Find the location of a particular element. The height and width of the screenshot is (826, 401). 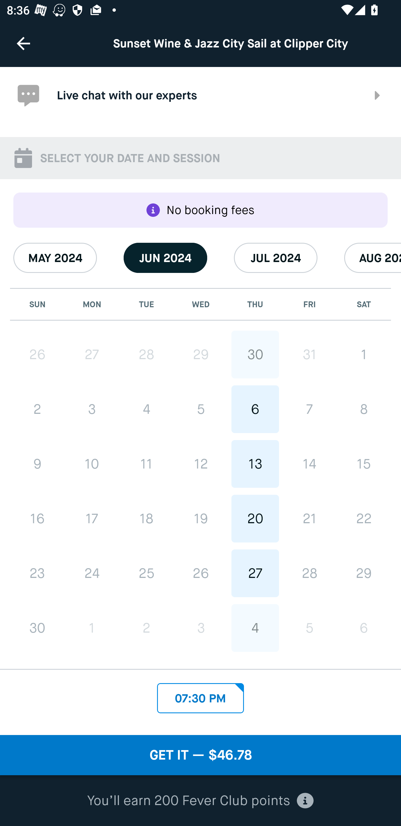

23 is located at coordinates (37, 573).